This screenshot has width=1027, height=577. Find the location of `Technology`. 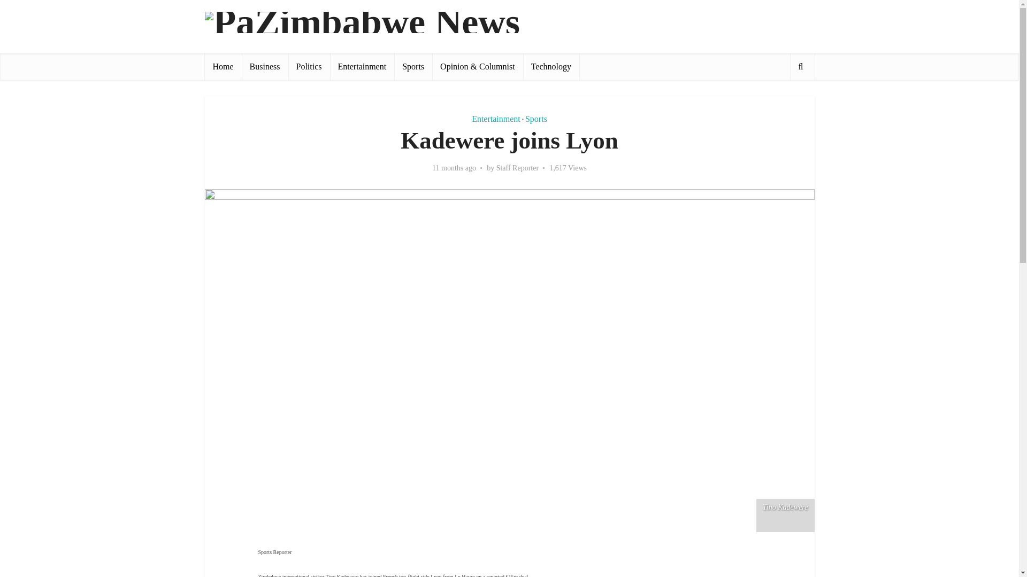

Technology is located at coordinates (551, 67).